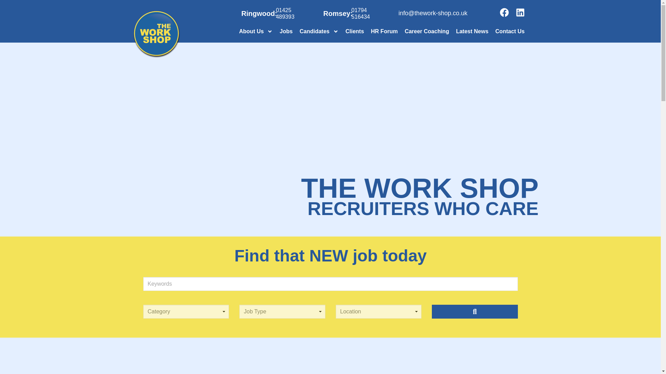  I want to click on Clients, so click(355, 32).